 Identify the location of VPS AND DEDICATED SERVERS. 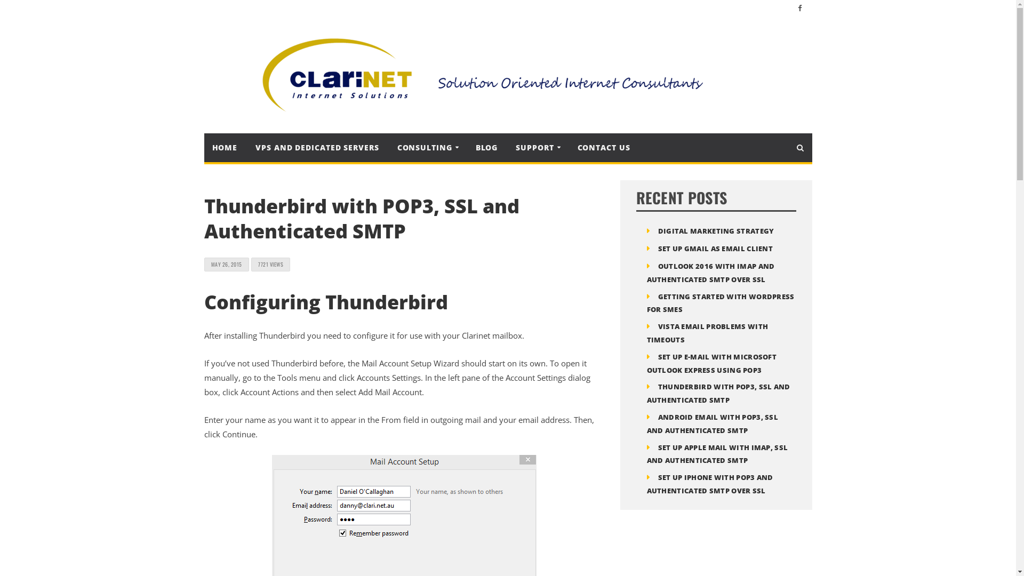
(317, 148).